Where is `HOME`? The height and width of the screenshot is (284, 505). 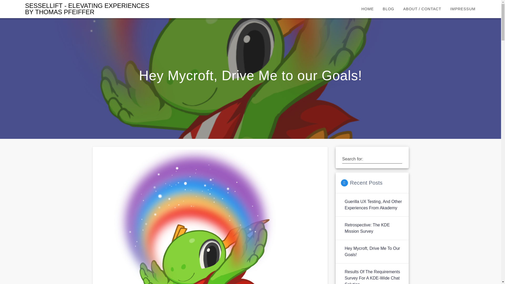 HOME is located at coordinates (368, 9).